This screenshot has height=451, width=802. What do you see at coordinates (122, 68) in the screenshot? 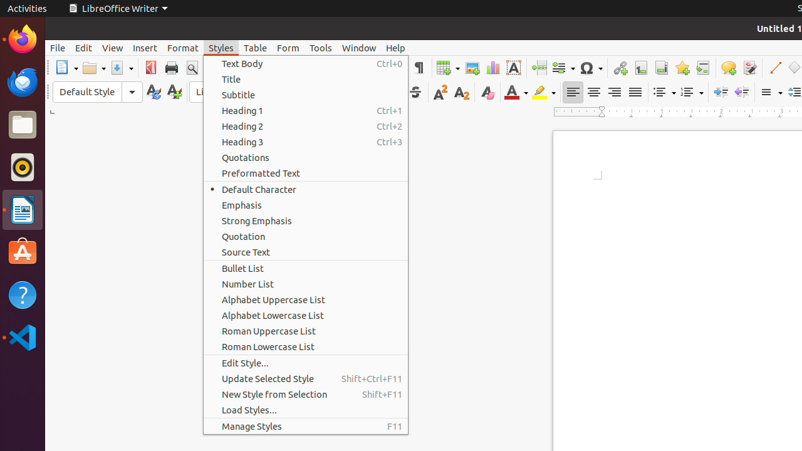
I see `Save` at bounding box center [122, 68].